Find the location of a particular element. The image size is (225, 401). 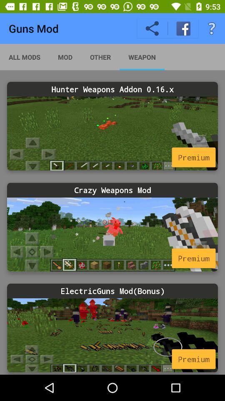

swipe to other app is located at coordinates (100, 57).